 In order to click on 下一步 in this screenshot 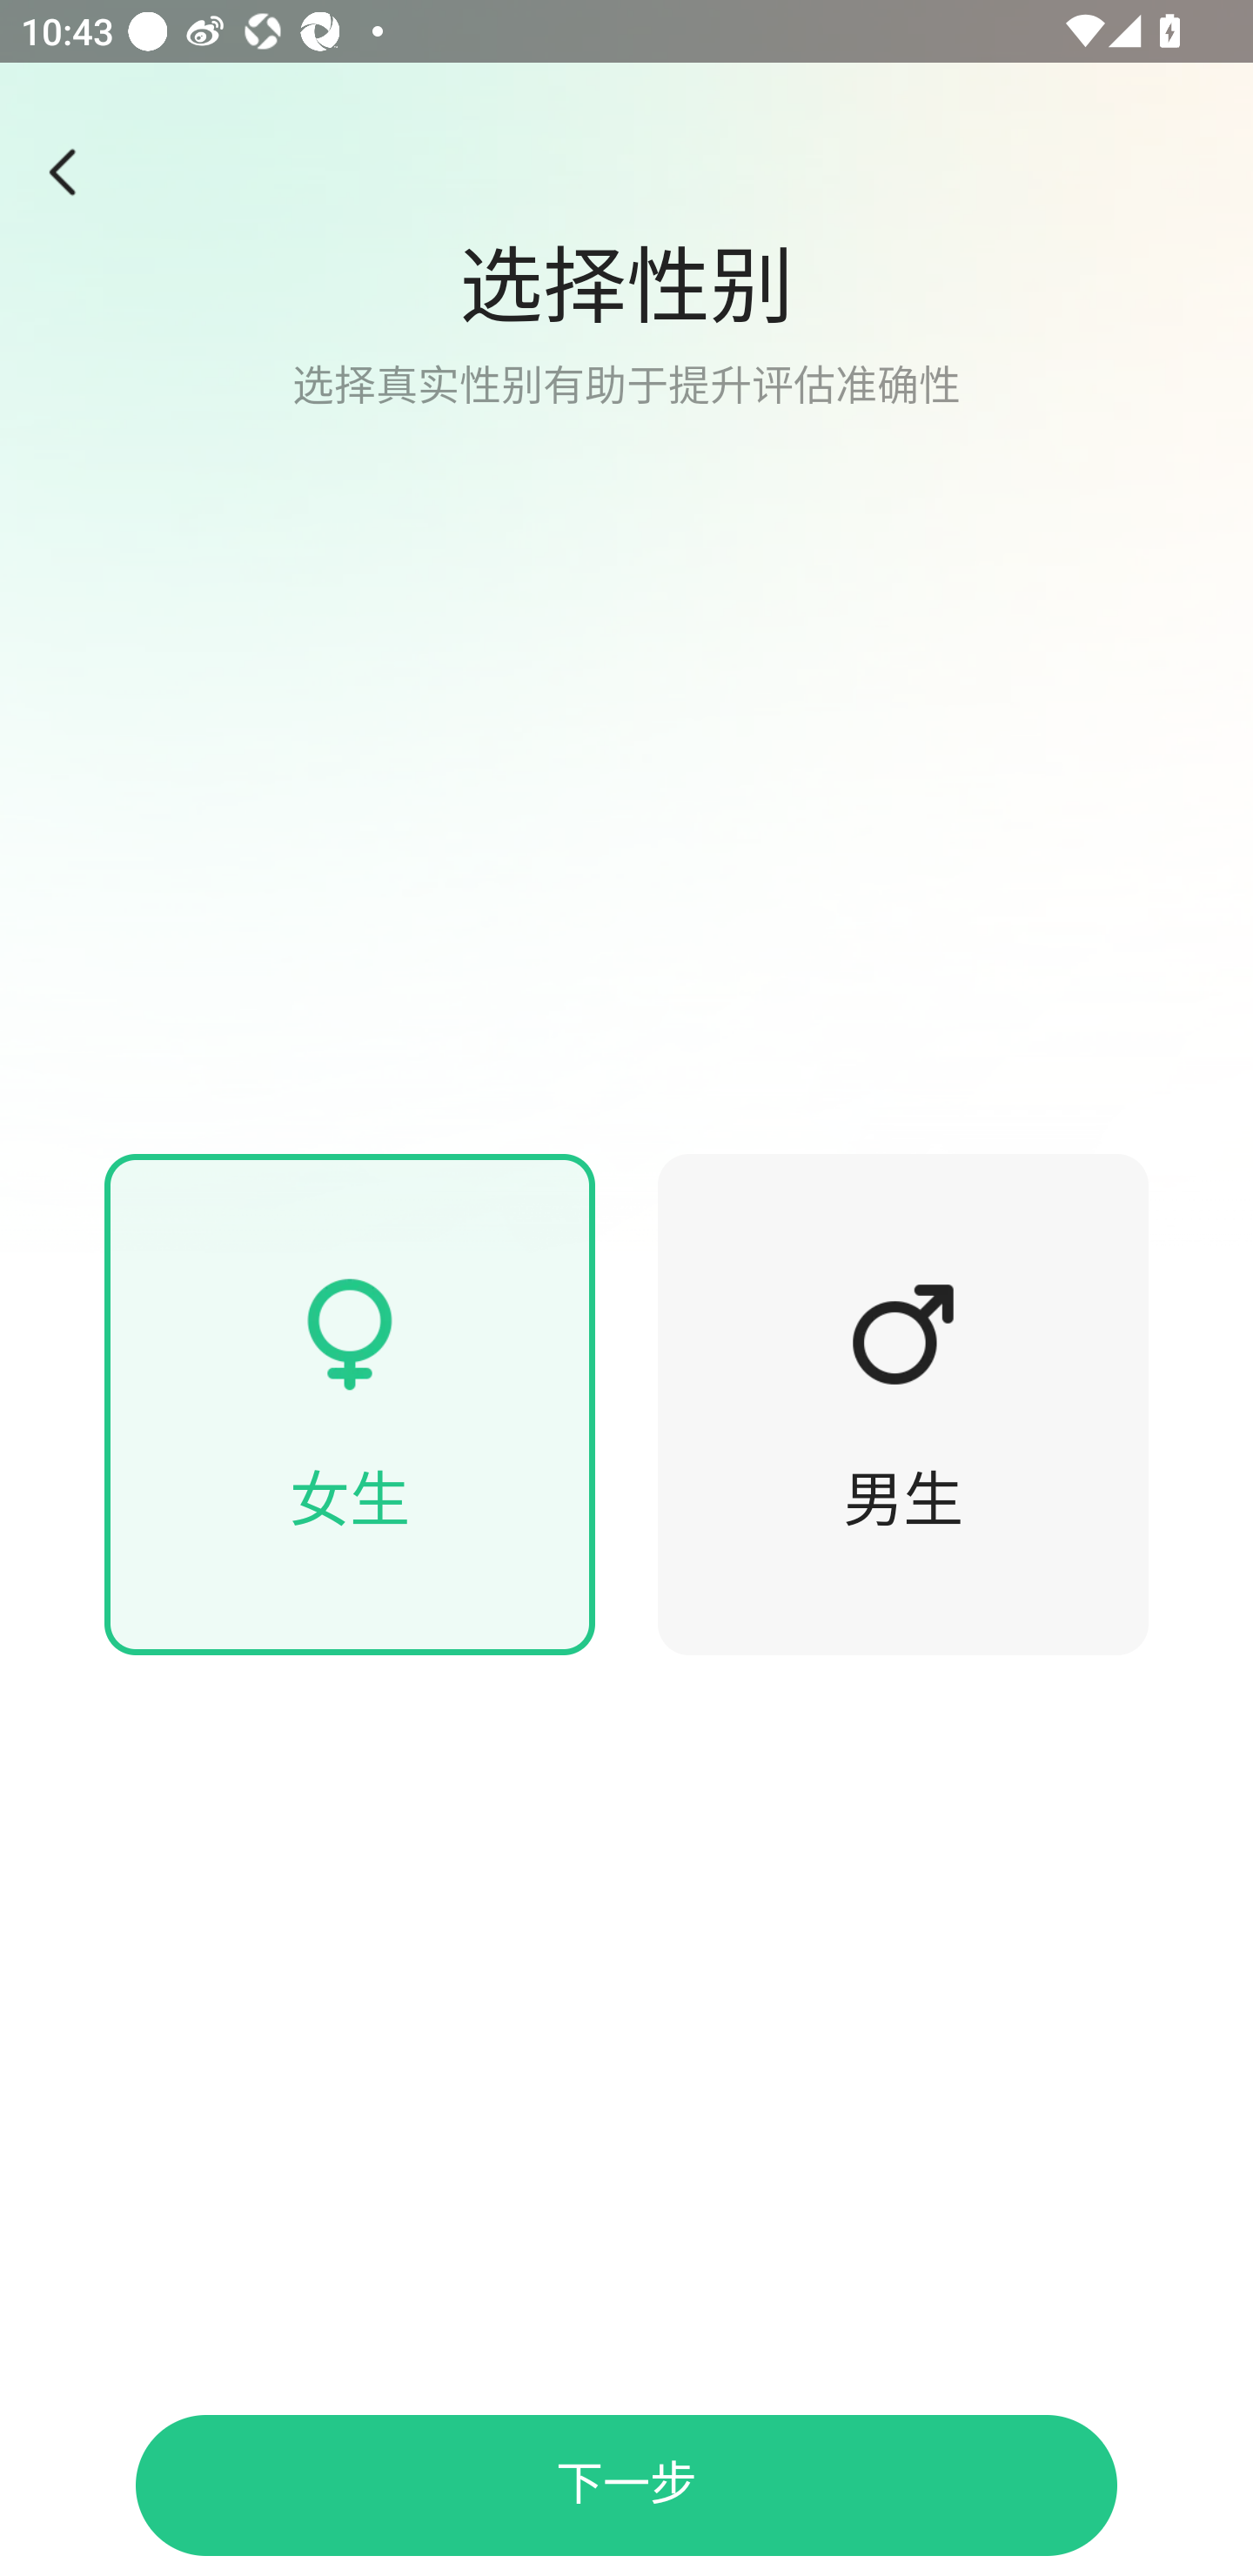, I will do `click(626, 2485)`.